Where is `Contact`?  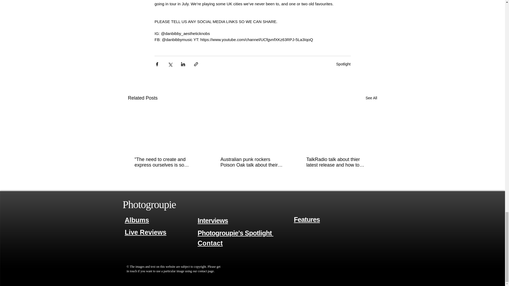
Contact is located at coordinates (210, 243).